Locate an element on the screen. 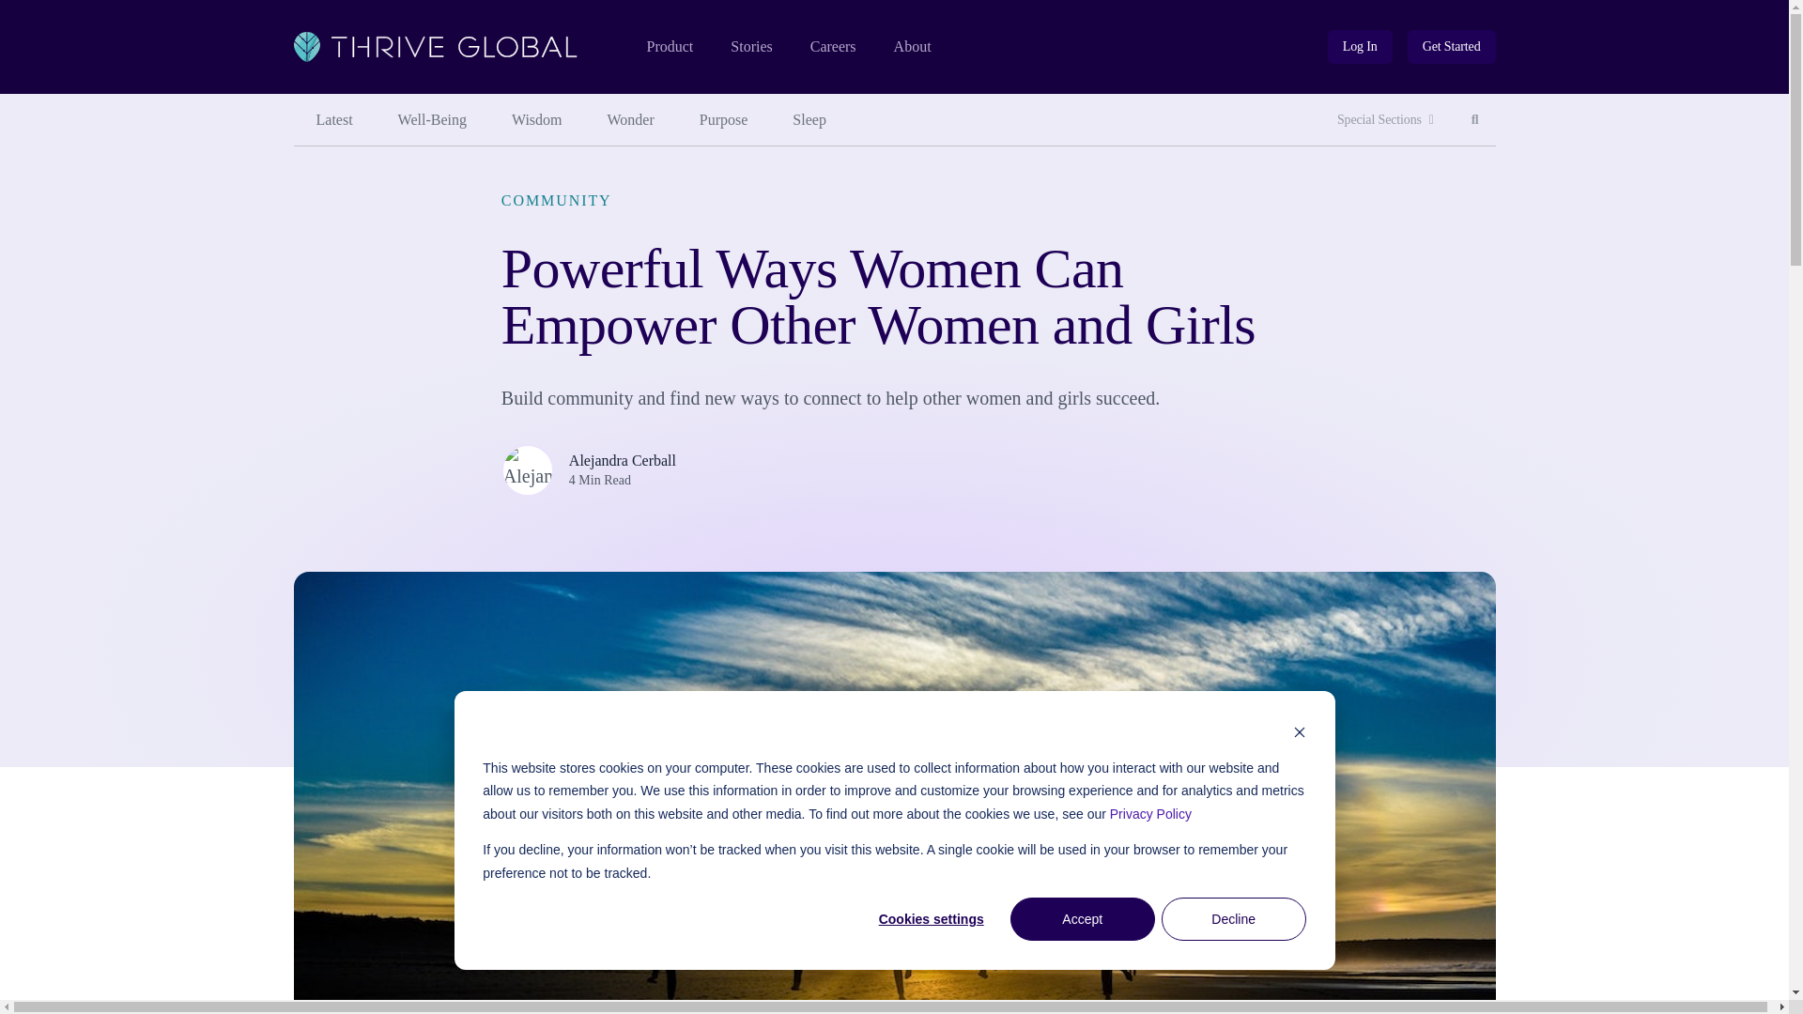  Stories is located at coordinates (669, 47).